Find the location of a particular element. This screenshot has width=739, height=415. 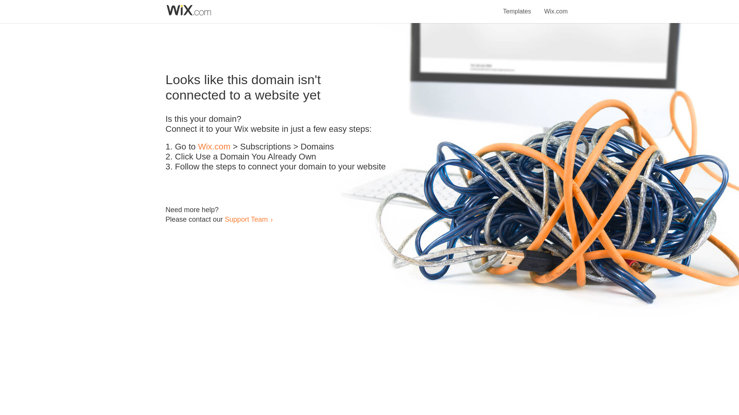

Wix.com is located at coordinates (556, 7).